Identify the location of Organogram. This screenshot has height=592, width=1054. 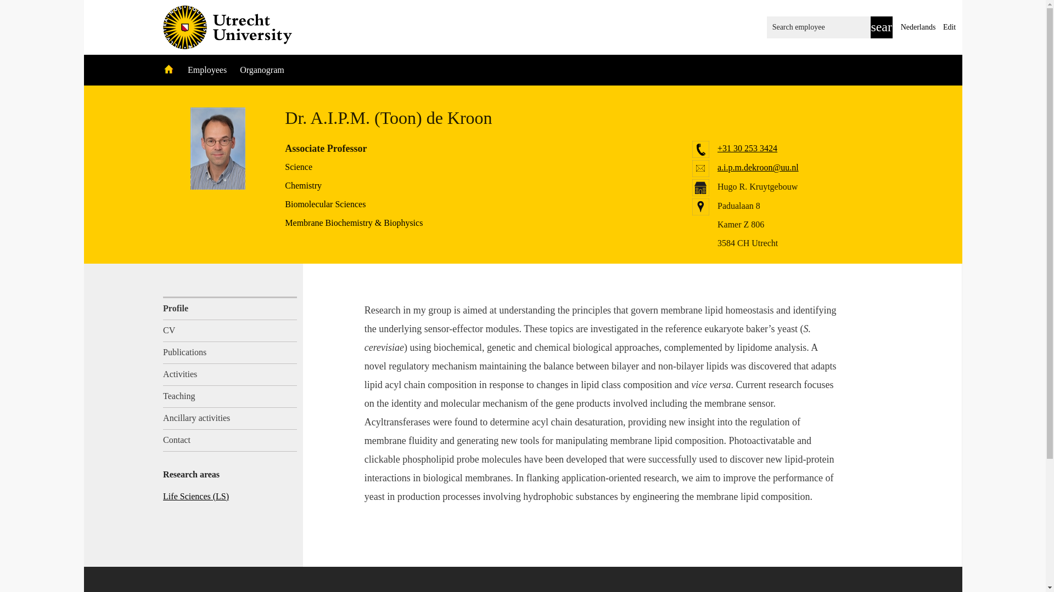
(262, 70).